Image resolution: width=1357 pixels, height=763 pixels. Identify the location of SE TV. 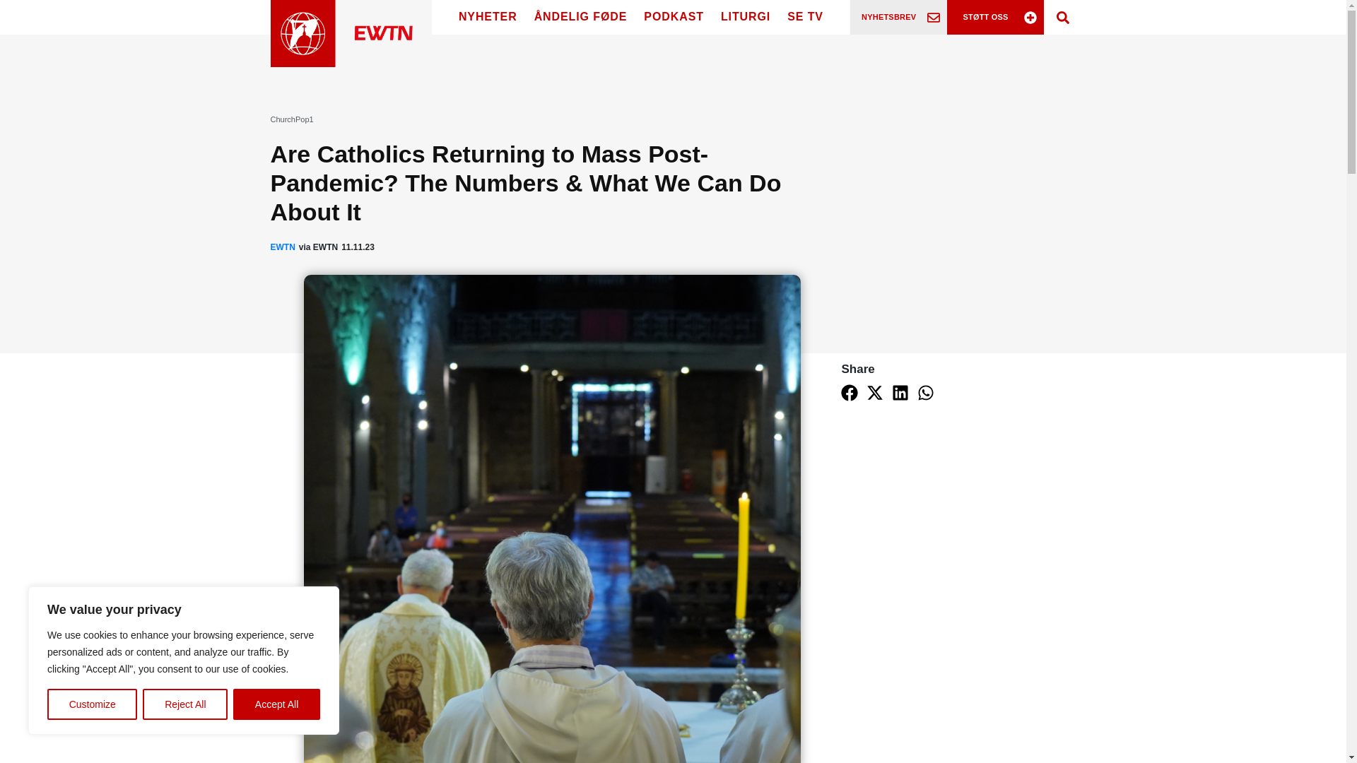
(805, 17).